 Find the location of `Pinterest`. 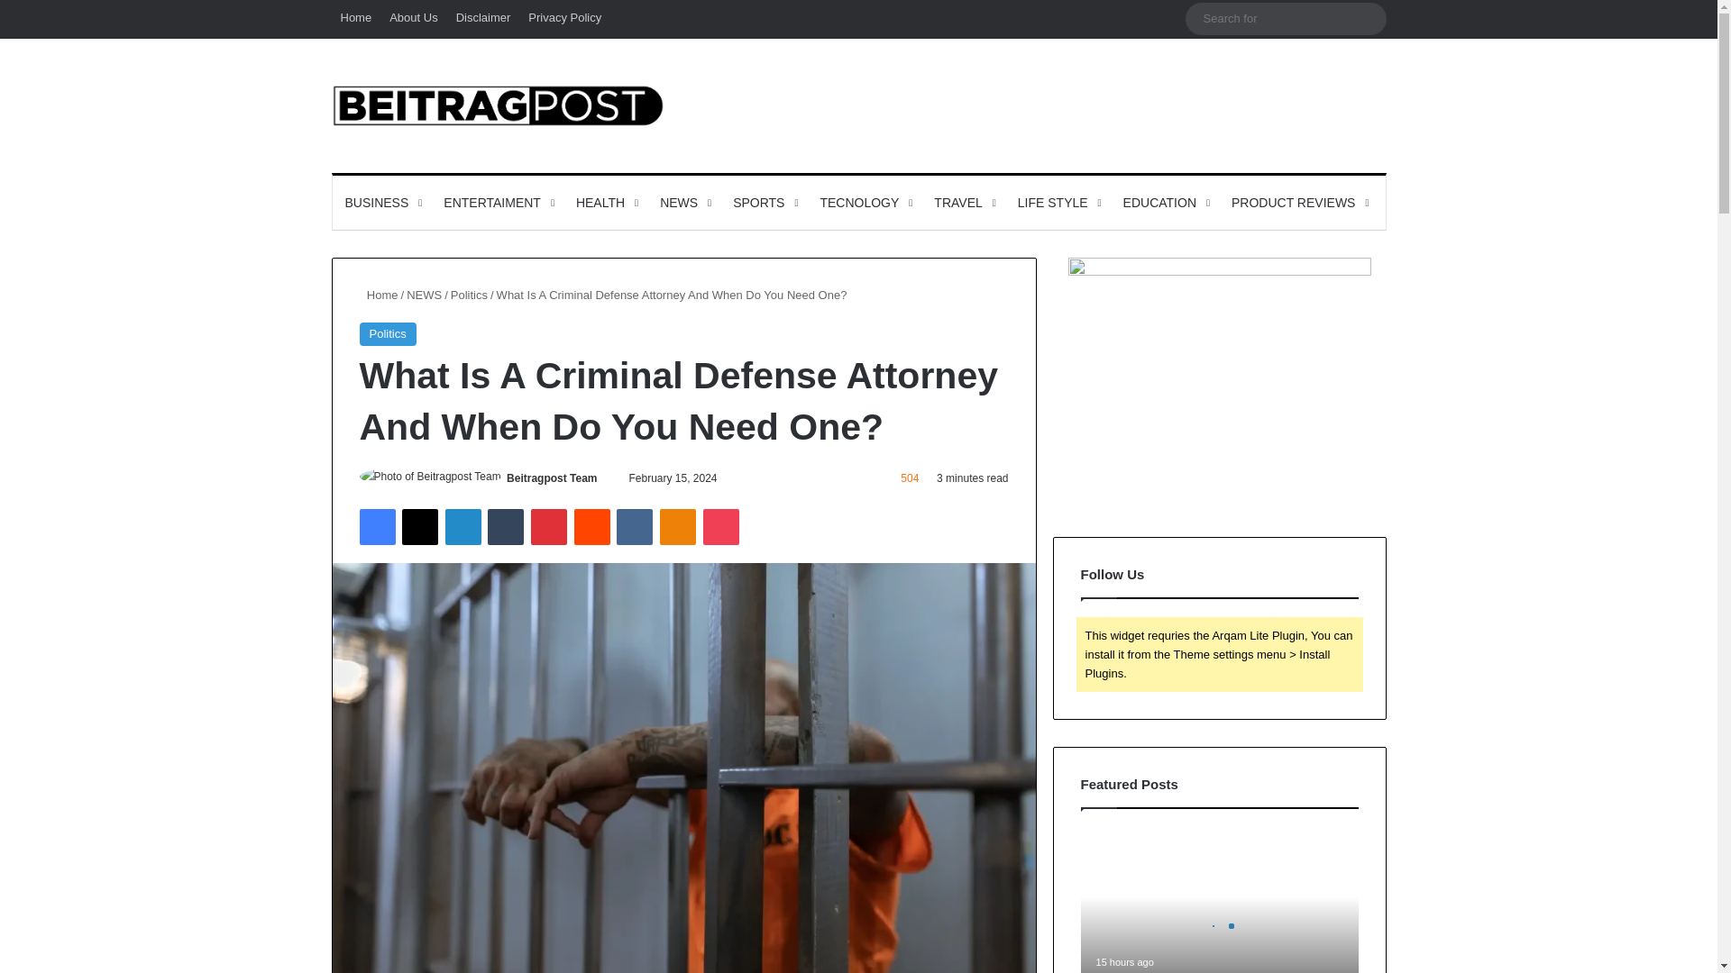

Pinterest is located at coordinates (549, 526).